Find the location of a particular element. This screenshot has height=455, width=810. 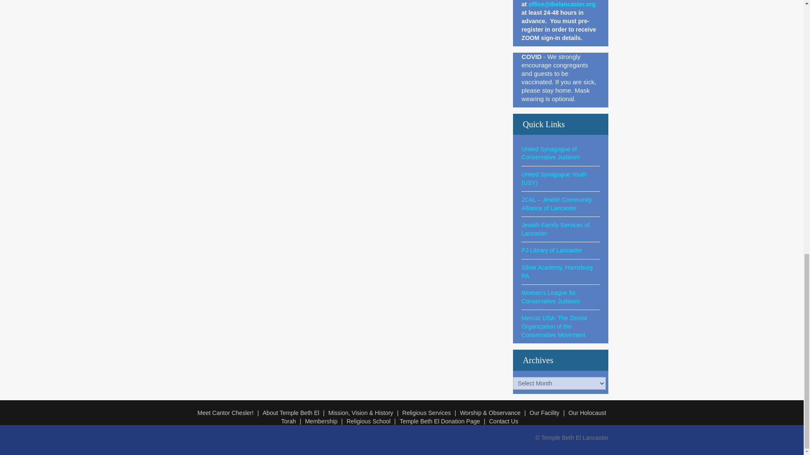

About Temple Beth El is located at coordinates (294, 413).